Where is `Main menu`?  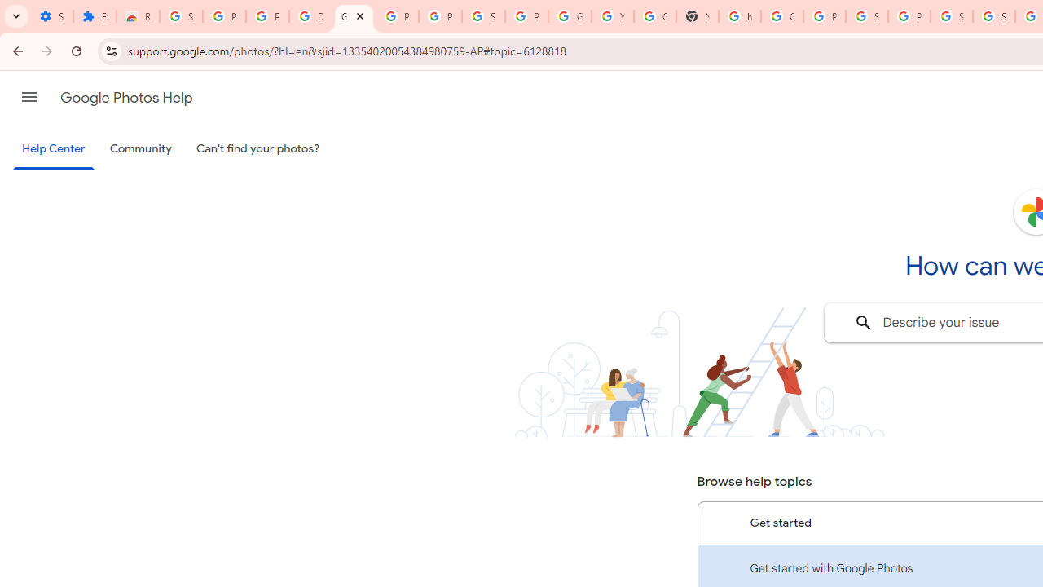
Main menu is located at coordinates (29, 97).